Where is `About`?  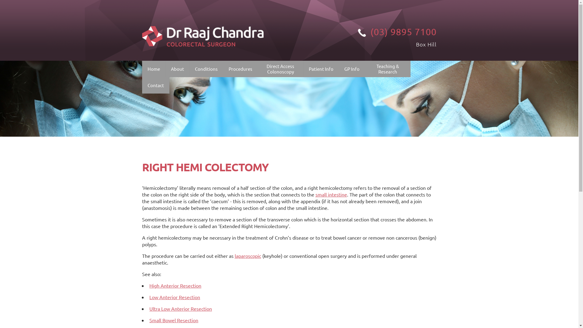
About is located at coordinates (177, 69).